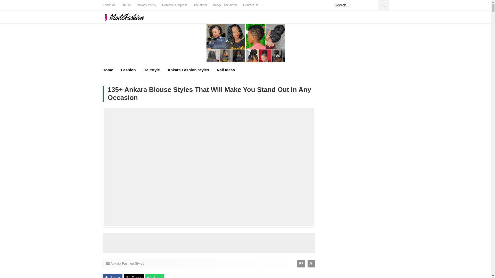  Describe the element at coordinates (109, 5) in the screenshot. I see `About Me` at that location.